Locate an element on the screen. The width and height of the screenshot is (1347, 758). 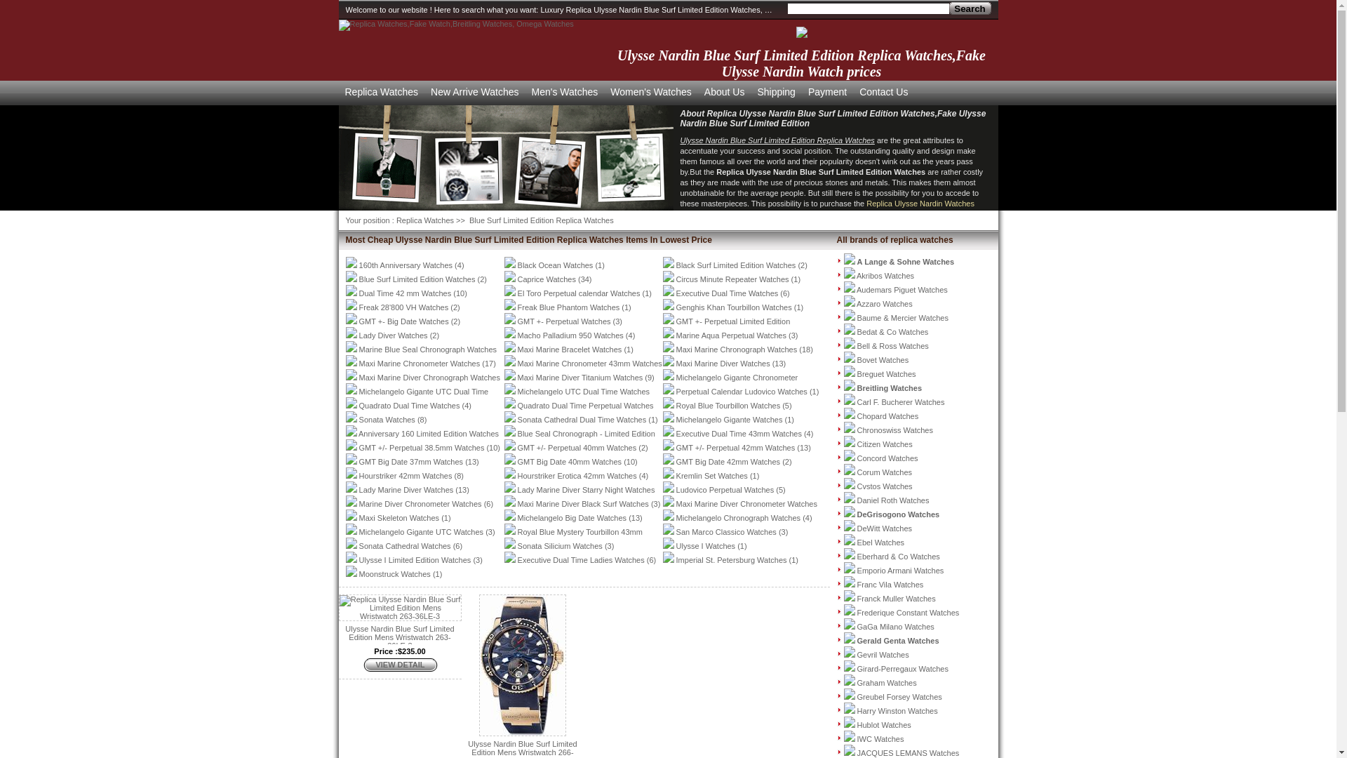
Royal Blue Tourbillon Watches is located at coordinates (728, 406).